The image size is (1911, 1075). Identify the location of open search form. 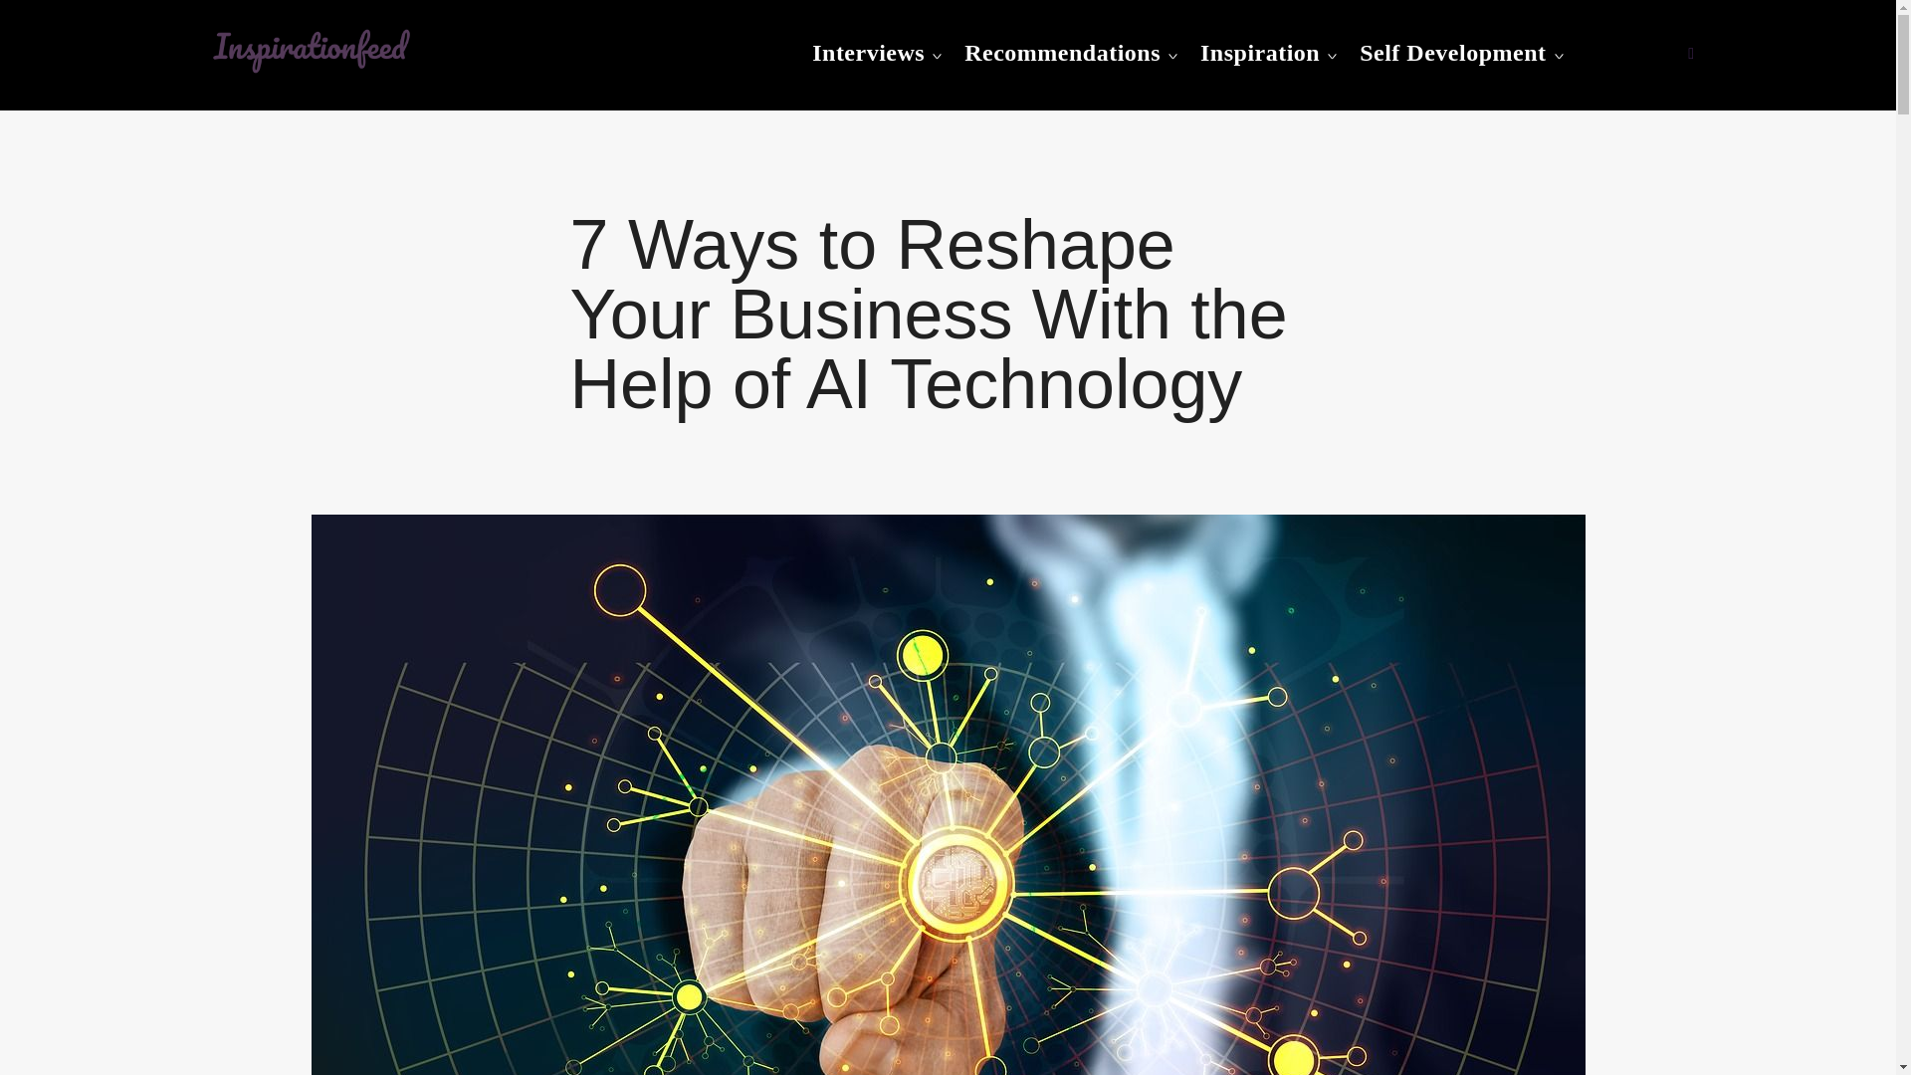
(1690, 53).